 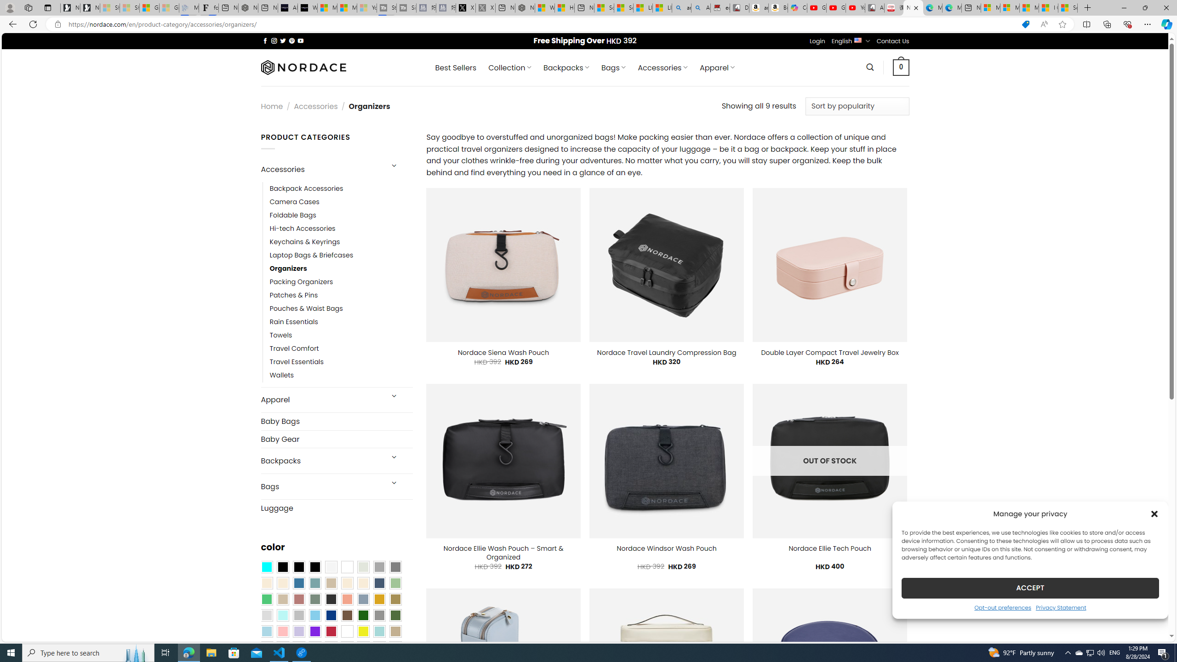 What do you see at coordinates (57, 24) in the screenshot?
I see `View site information` at bounding box center [57, 24].